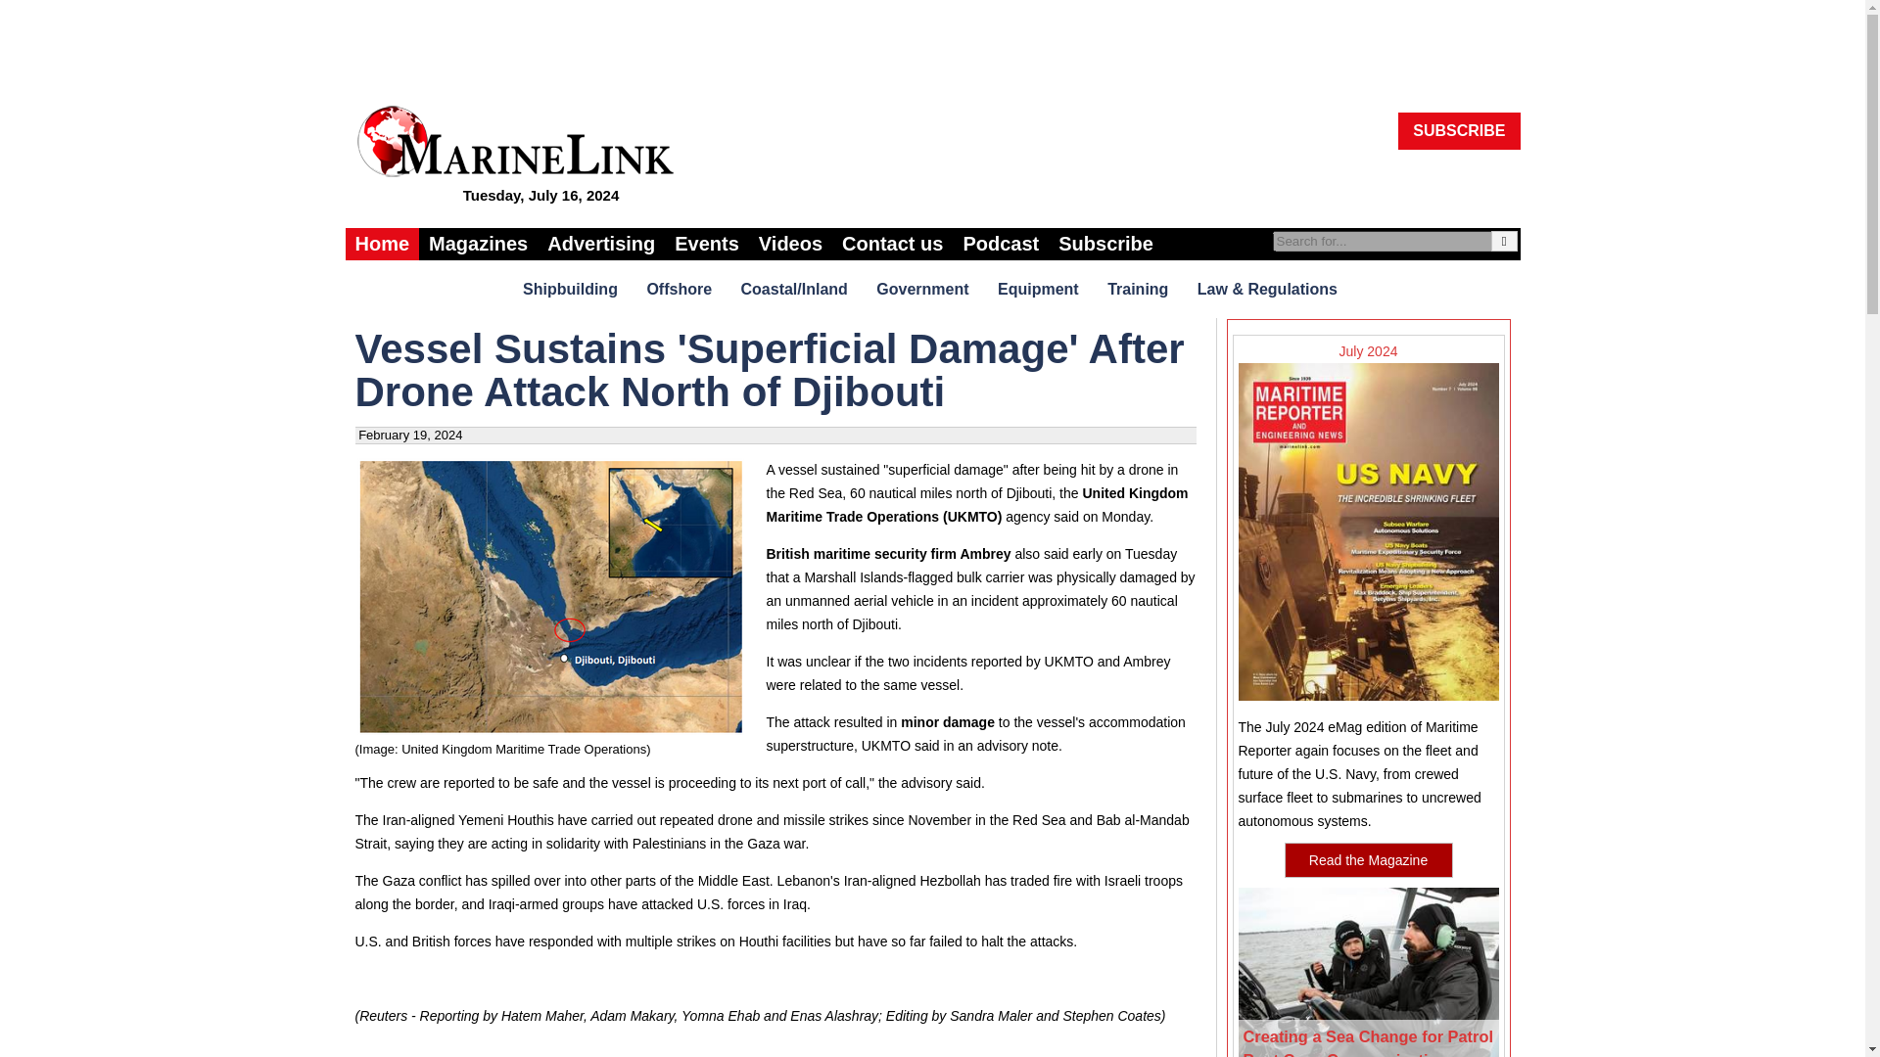  I want to click on Government, so click(924, 288).